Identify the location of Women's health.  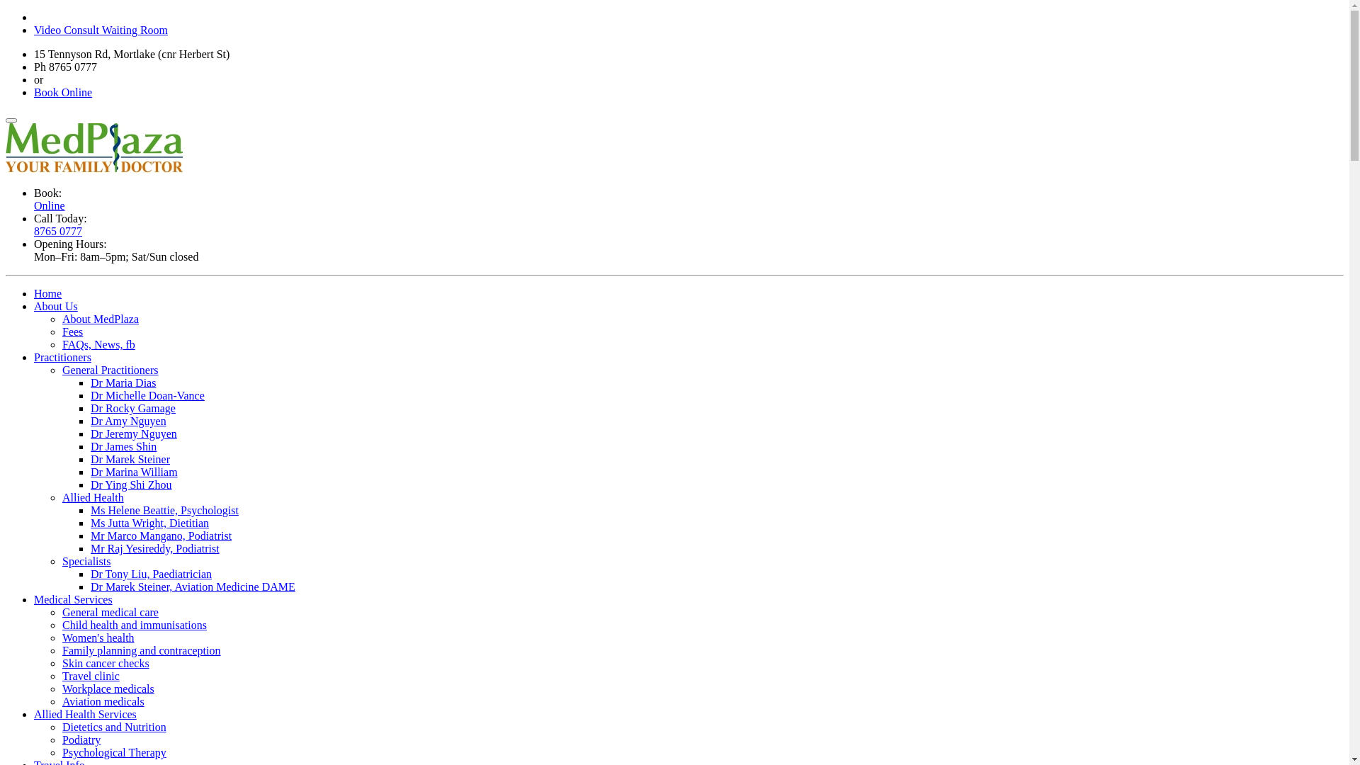
(98, 637).